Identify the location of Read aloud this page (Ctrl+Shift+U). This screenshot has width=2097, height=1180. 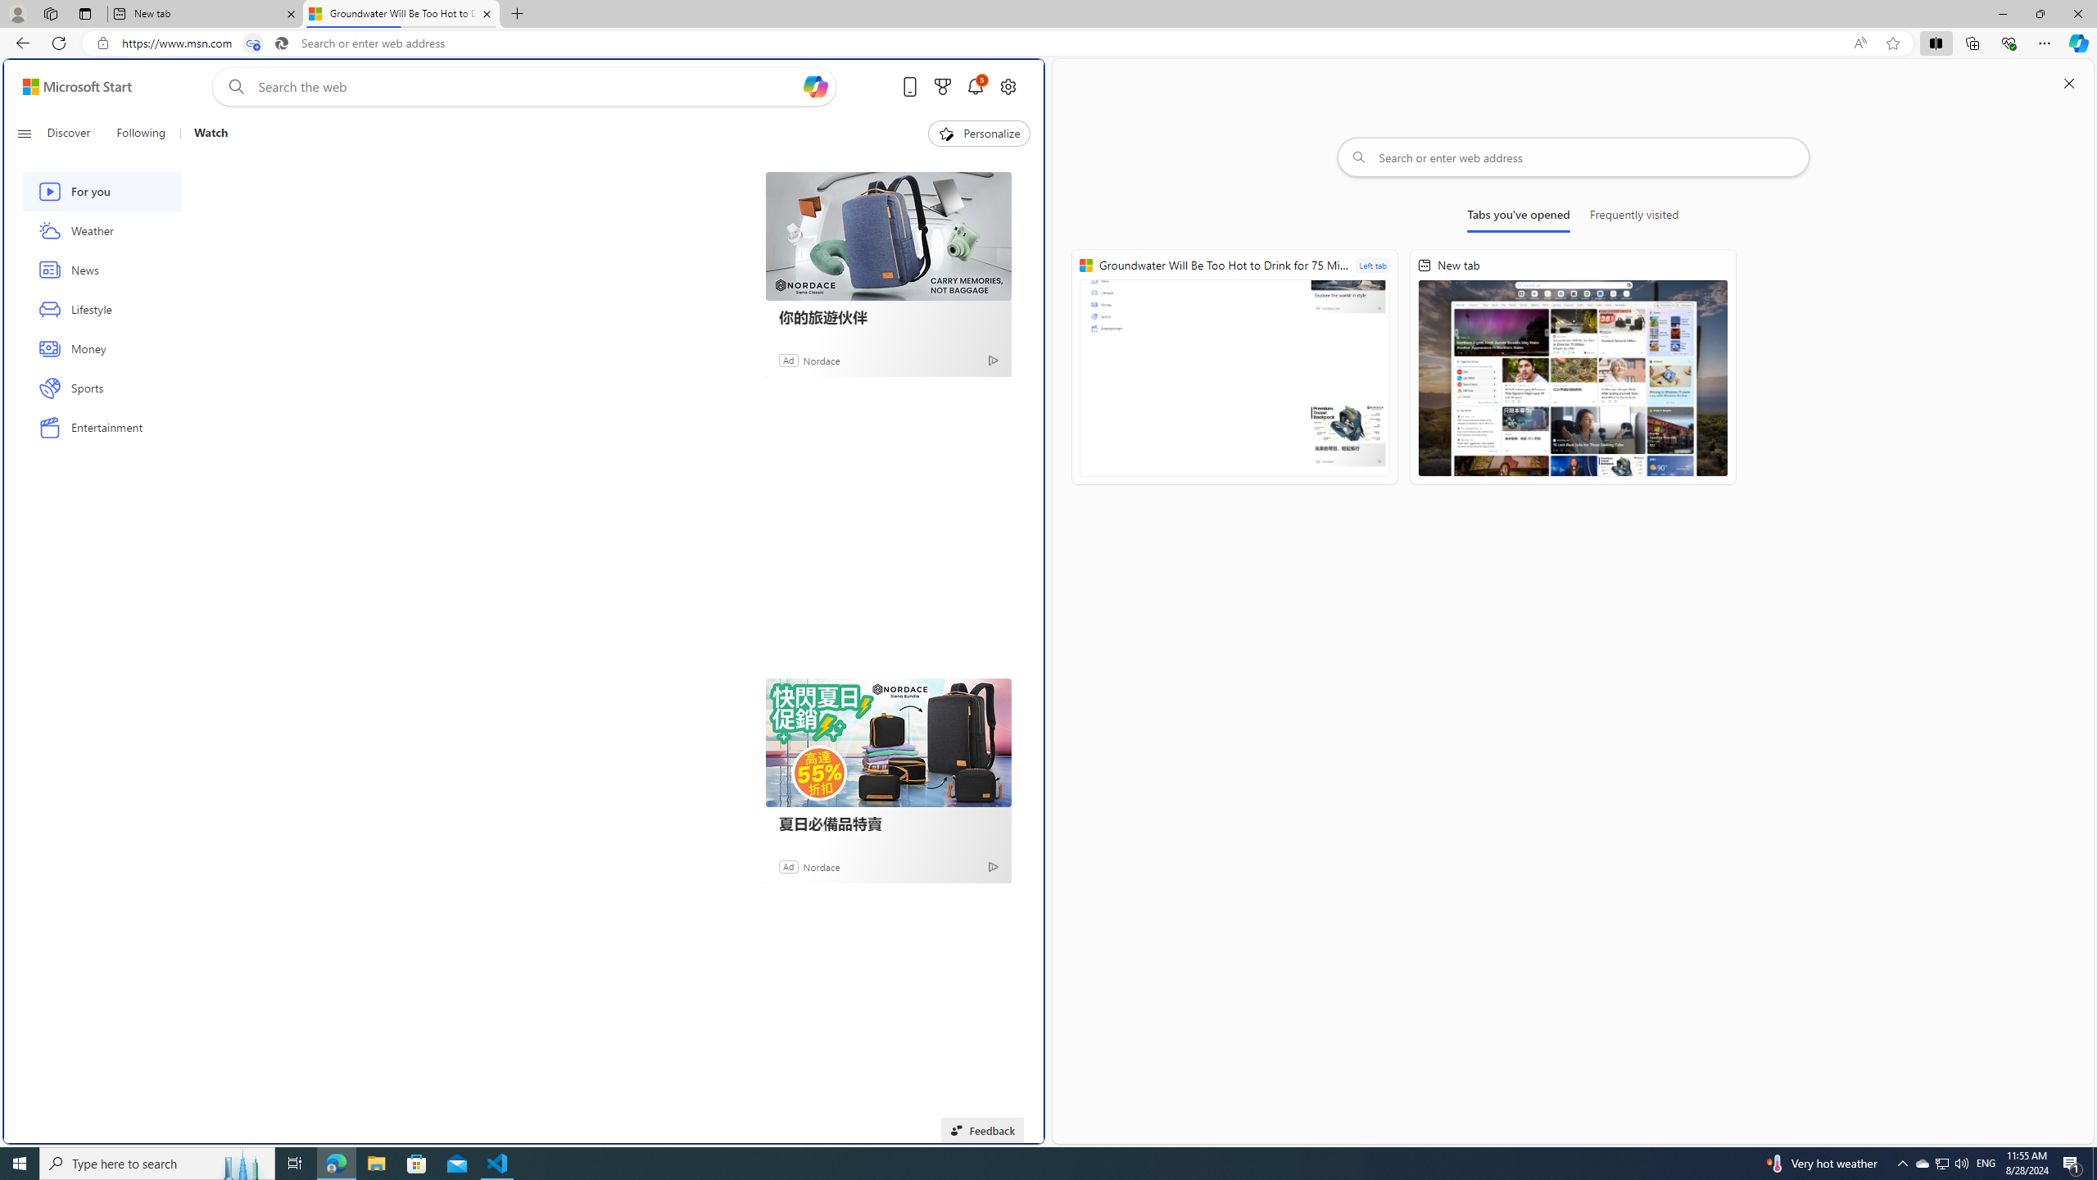
(1859, 43).